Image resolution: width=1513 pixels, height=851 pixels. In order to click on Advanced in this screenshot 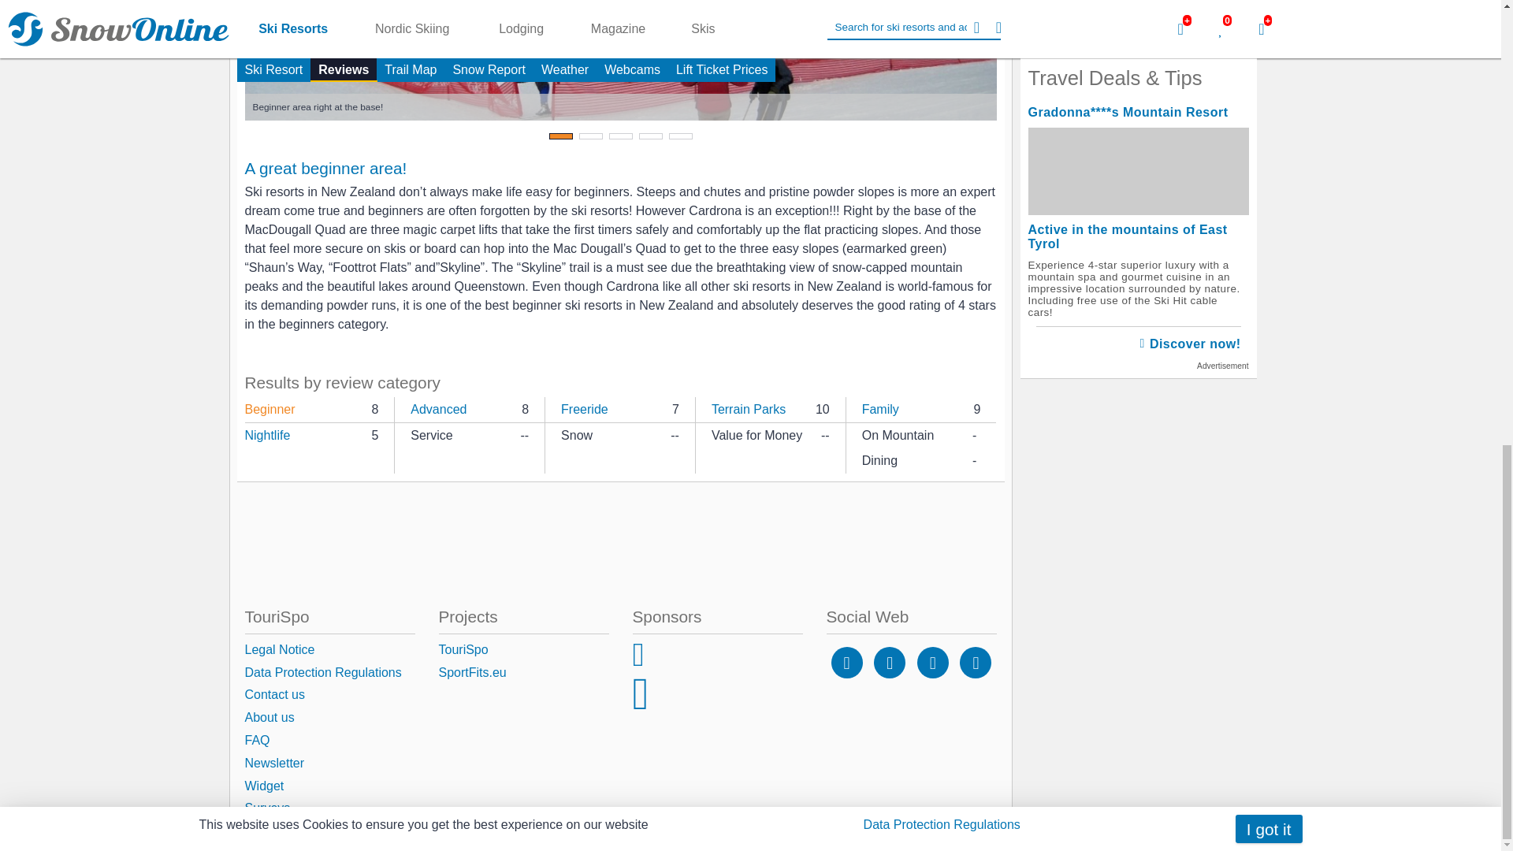, I will do `click(438, 410)`.